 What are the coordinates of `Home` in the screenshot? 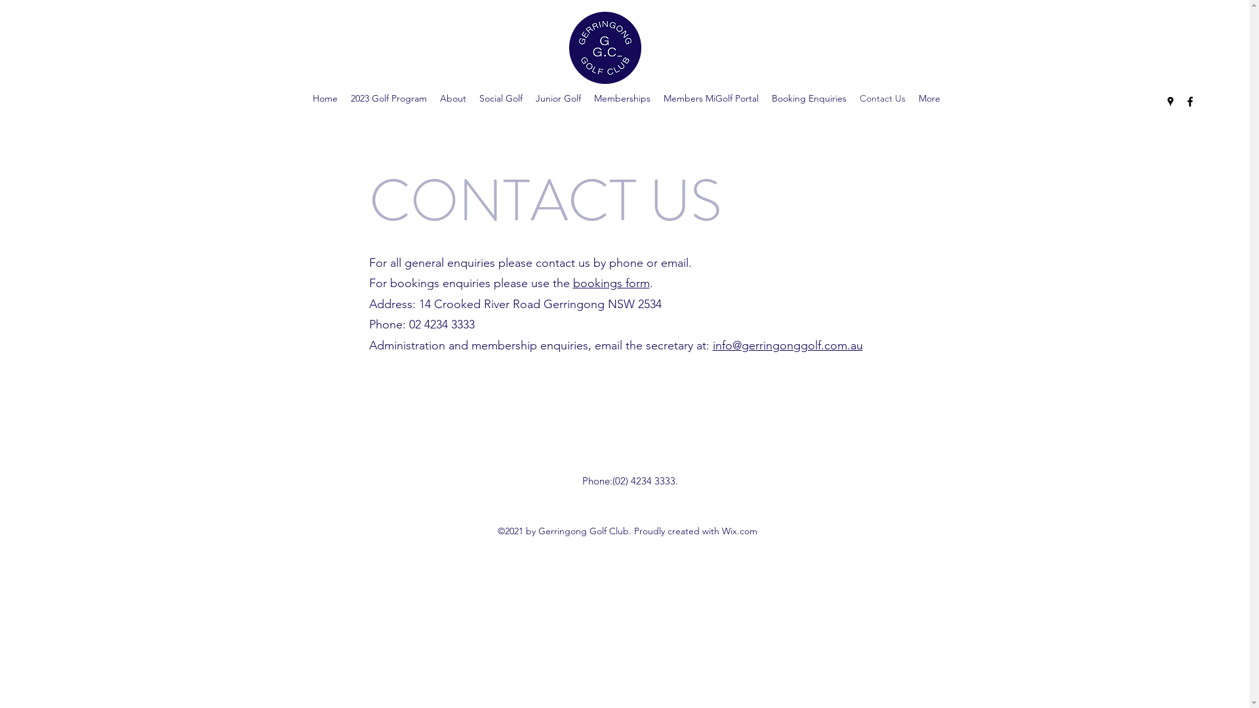 It's located at (325, 98).